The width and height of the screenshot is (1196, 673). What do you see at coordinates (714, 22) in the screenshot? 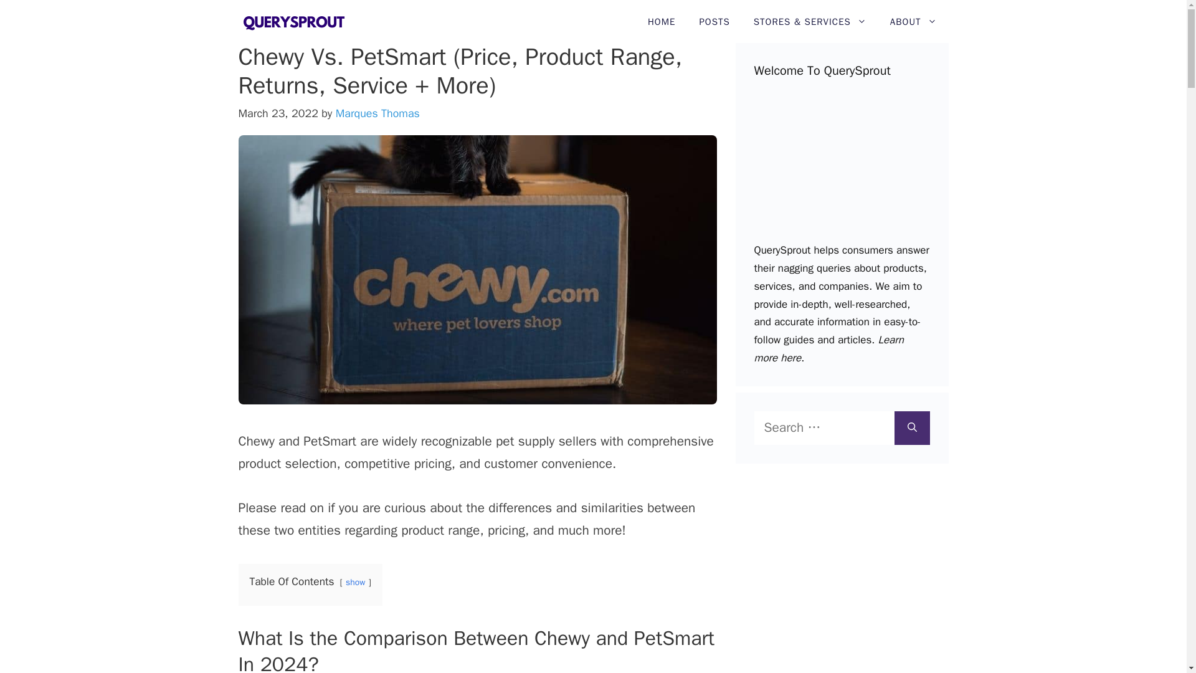
I see `POSTS` at bounding box center [714, 22].